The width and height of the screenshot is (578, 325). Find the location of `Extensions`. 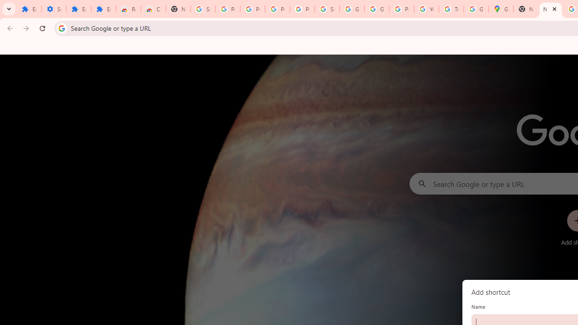

Extensions is located at coordinates (79, 9).